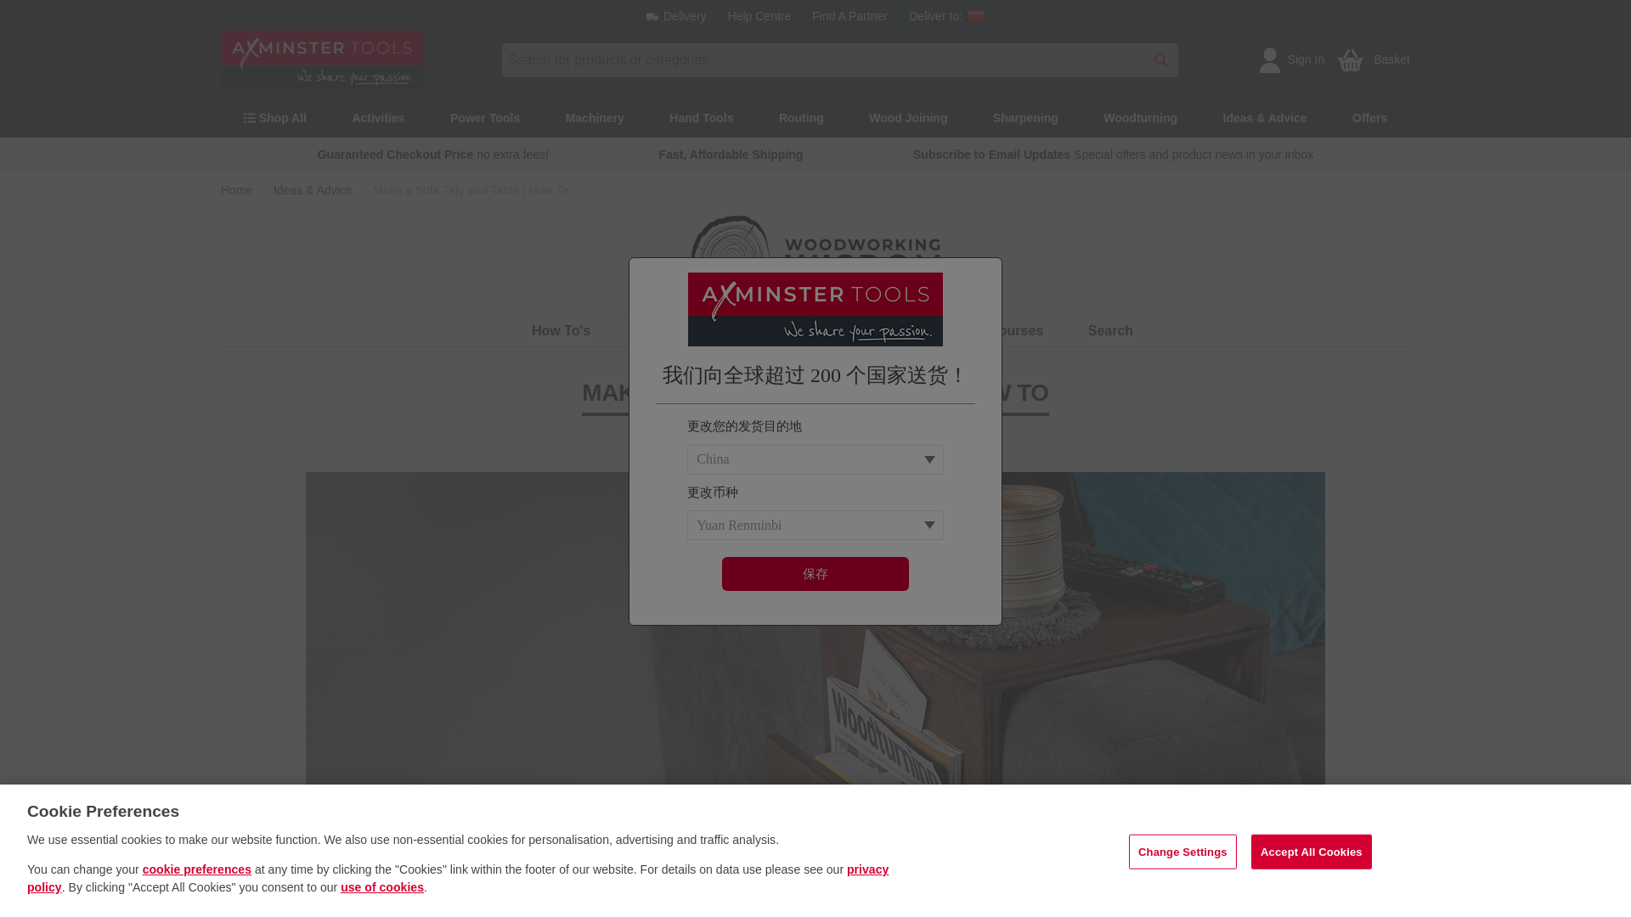 The height and width of the screenshot is (917, 1631). What do you see at coordinates (676, 15) in the screenshot?
I see `Delivery` at bounding box center [676, 15].